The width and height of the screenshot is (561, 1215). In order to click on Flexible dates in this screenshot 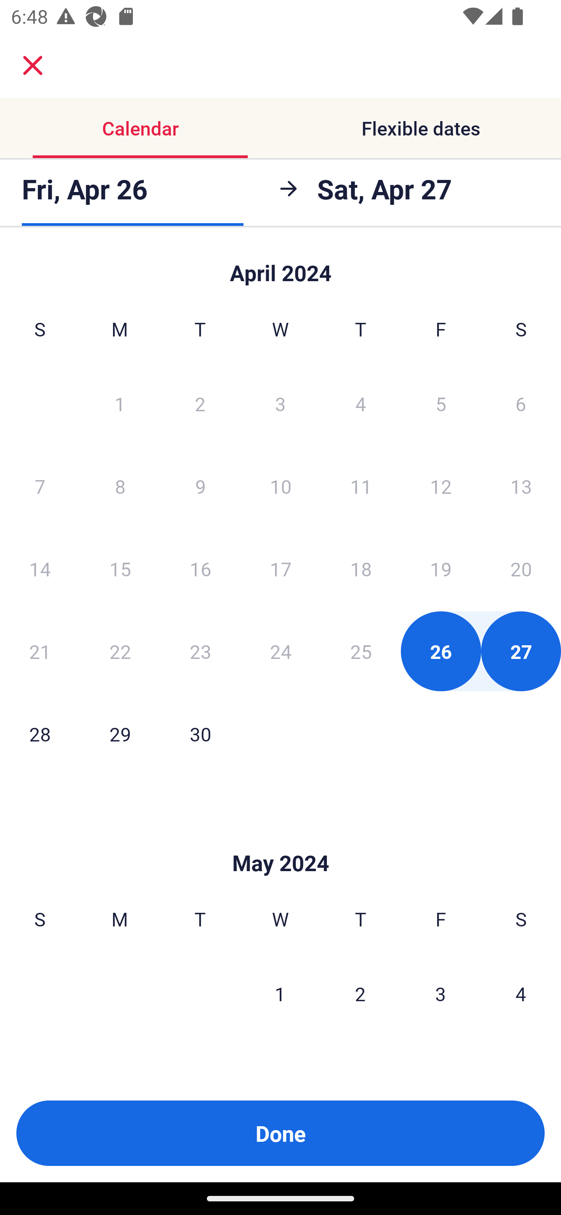, I will do `click(421, 128)`.